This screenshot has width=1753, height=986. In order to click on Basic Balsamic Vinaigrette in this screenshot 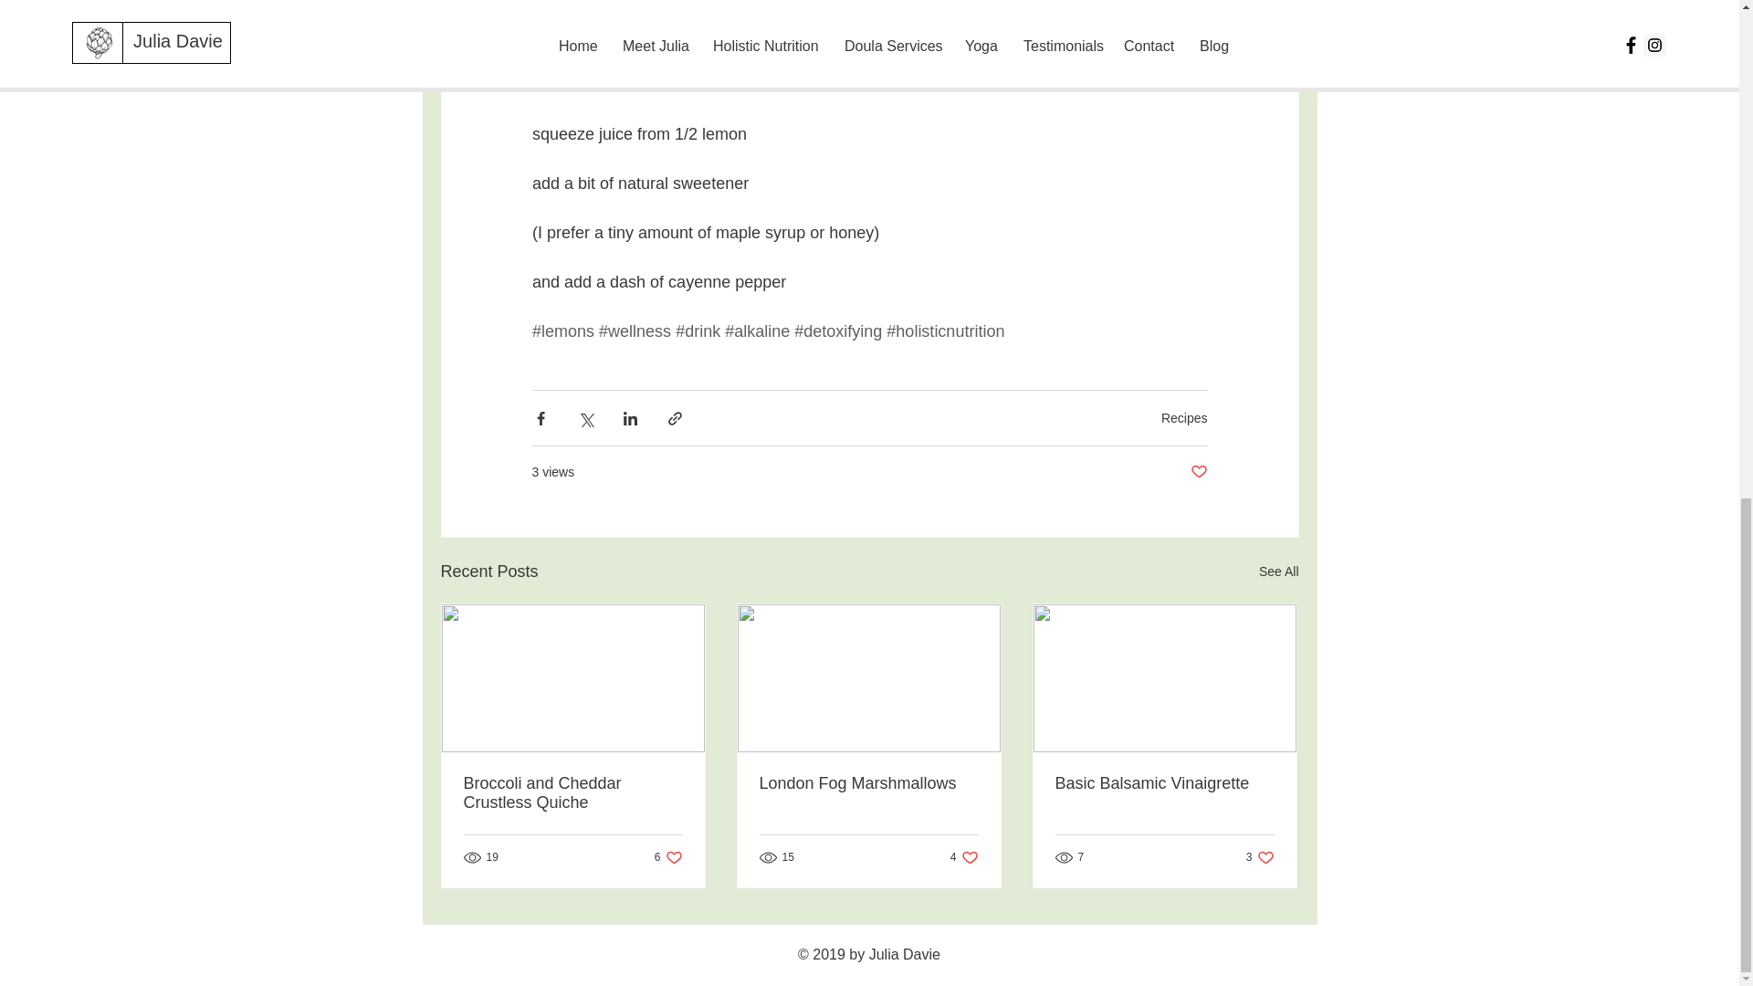, I will do `click(1164, 783)`.